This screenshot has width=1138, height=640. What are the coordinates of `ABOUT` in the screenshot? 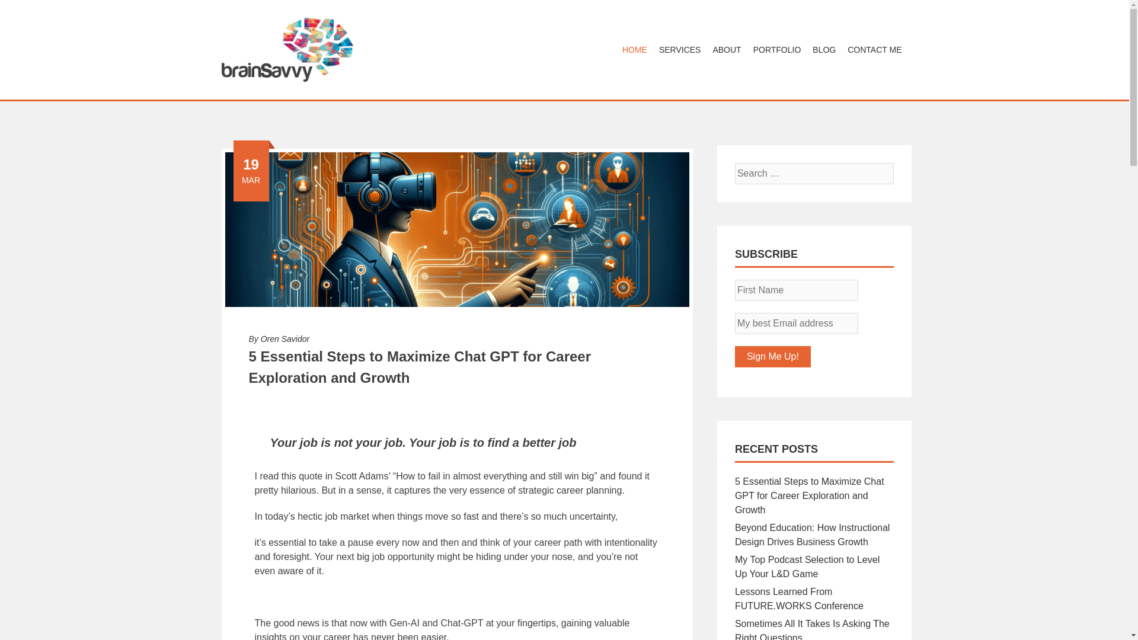 It's located at (727, 50).